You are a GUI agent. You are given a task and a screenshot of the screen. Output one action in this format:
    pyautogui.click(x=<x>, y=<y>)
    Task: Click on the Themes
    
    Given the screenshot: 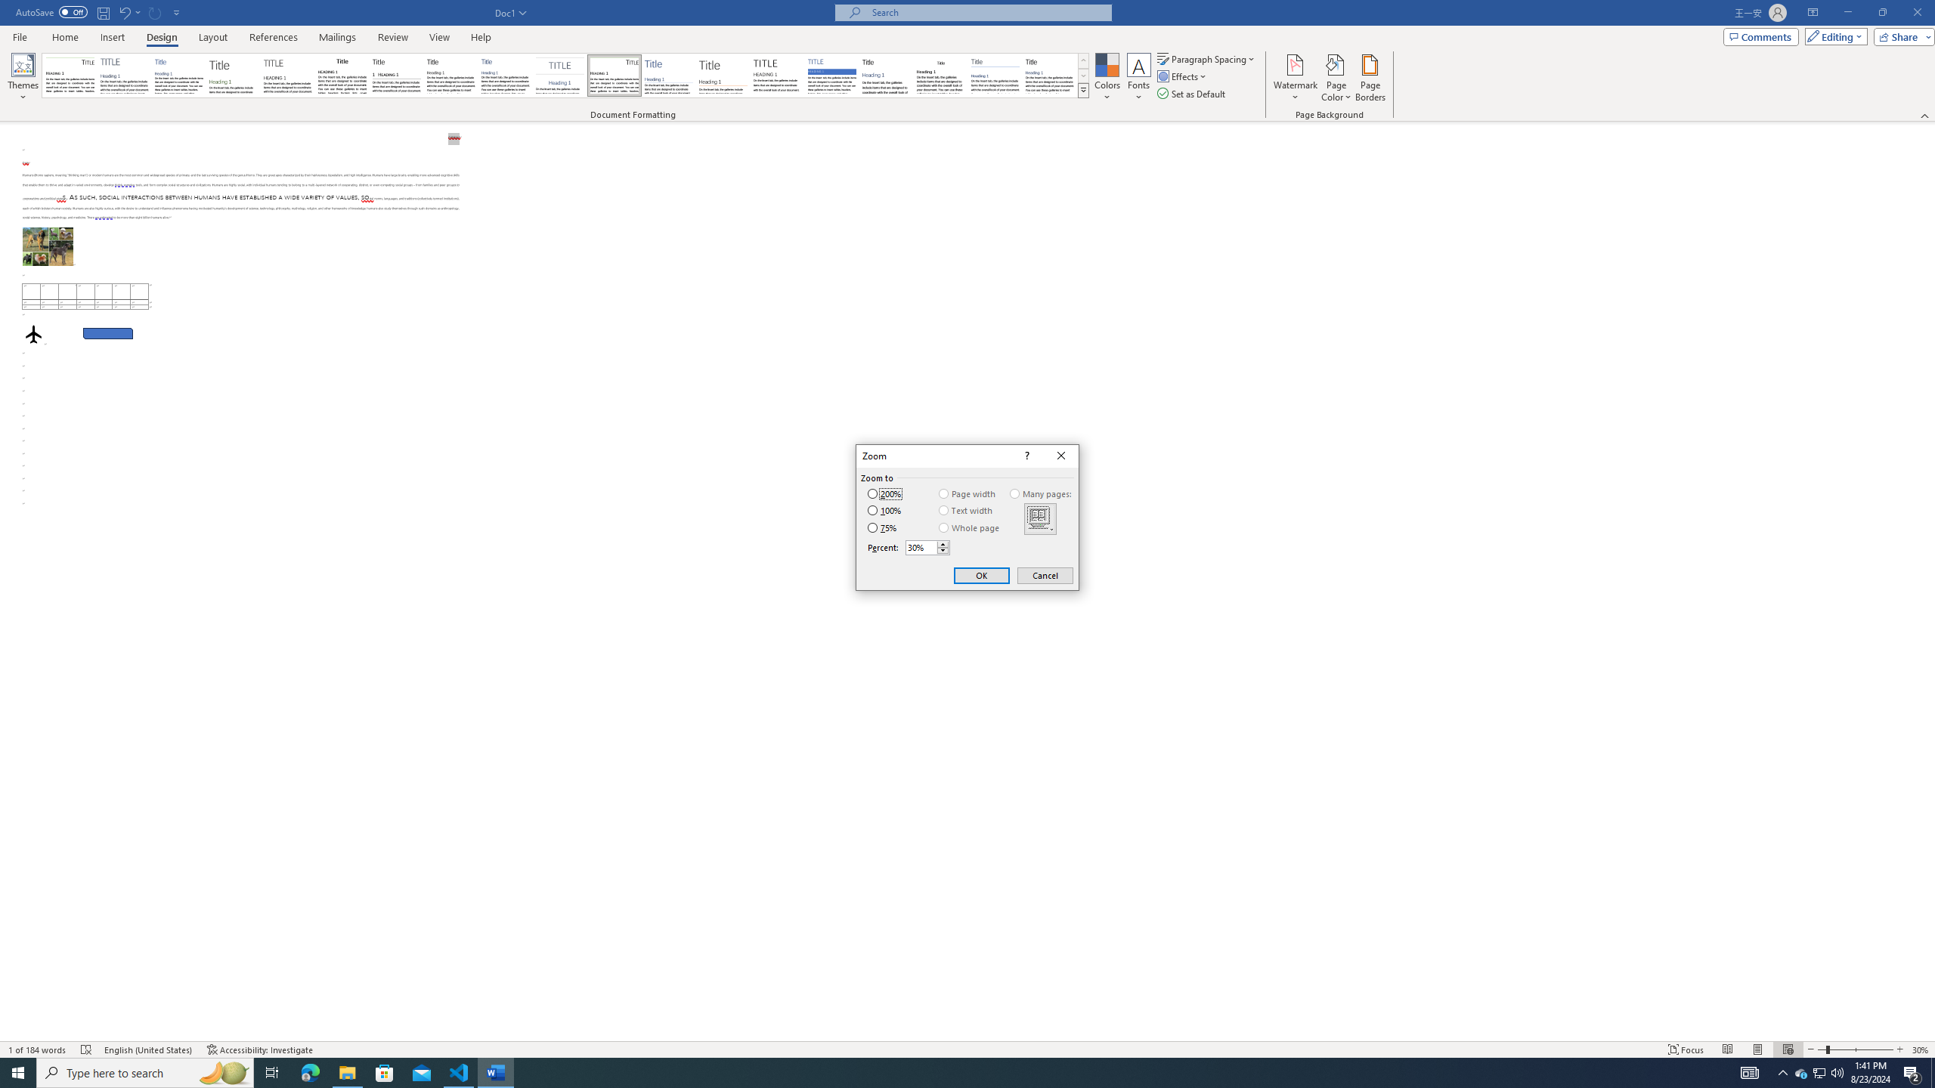 What is the action you would take?
    pyautogui.click(x=23, y=78)
    